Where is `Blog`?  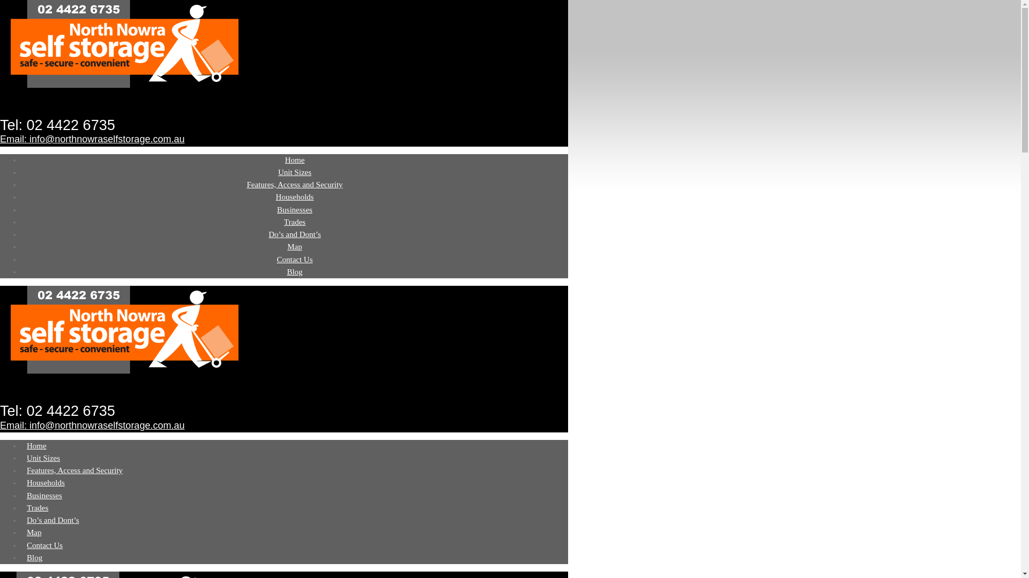
Blog is located at coordinates (34, 558).